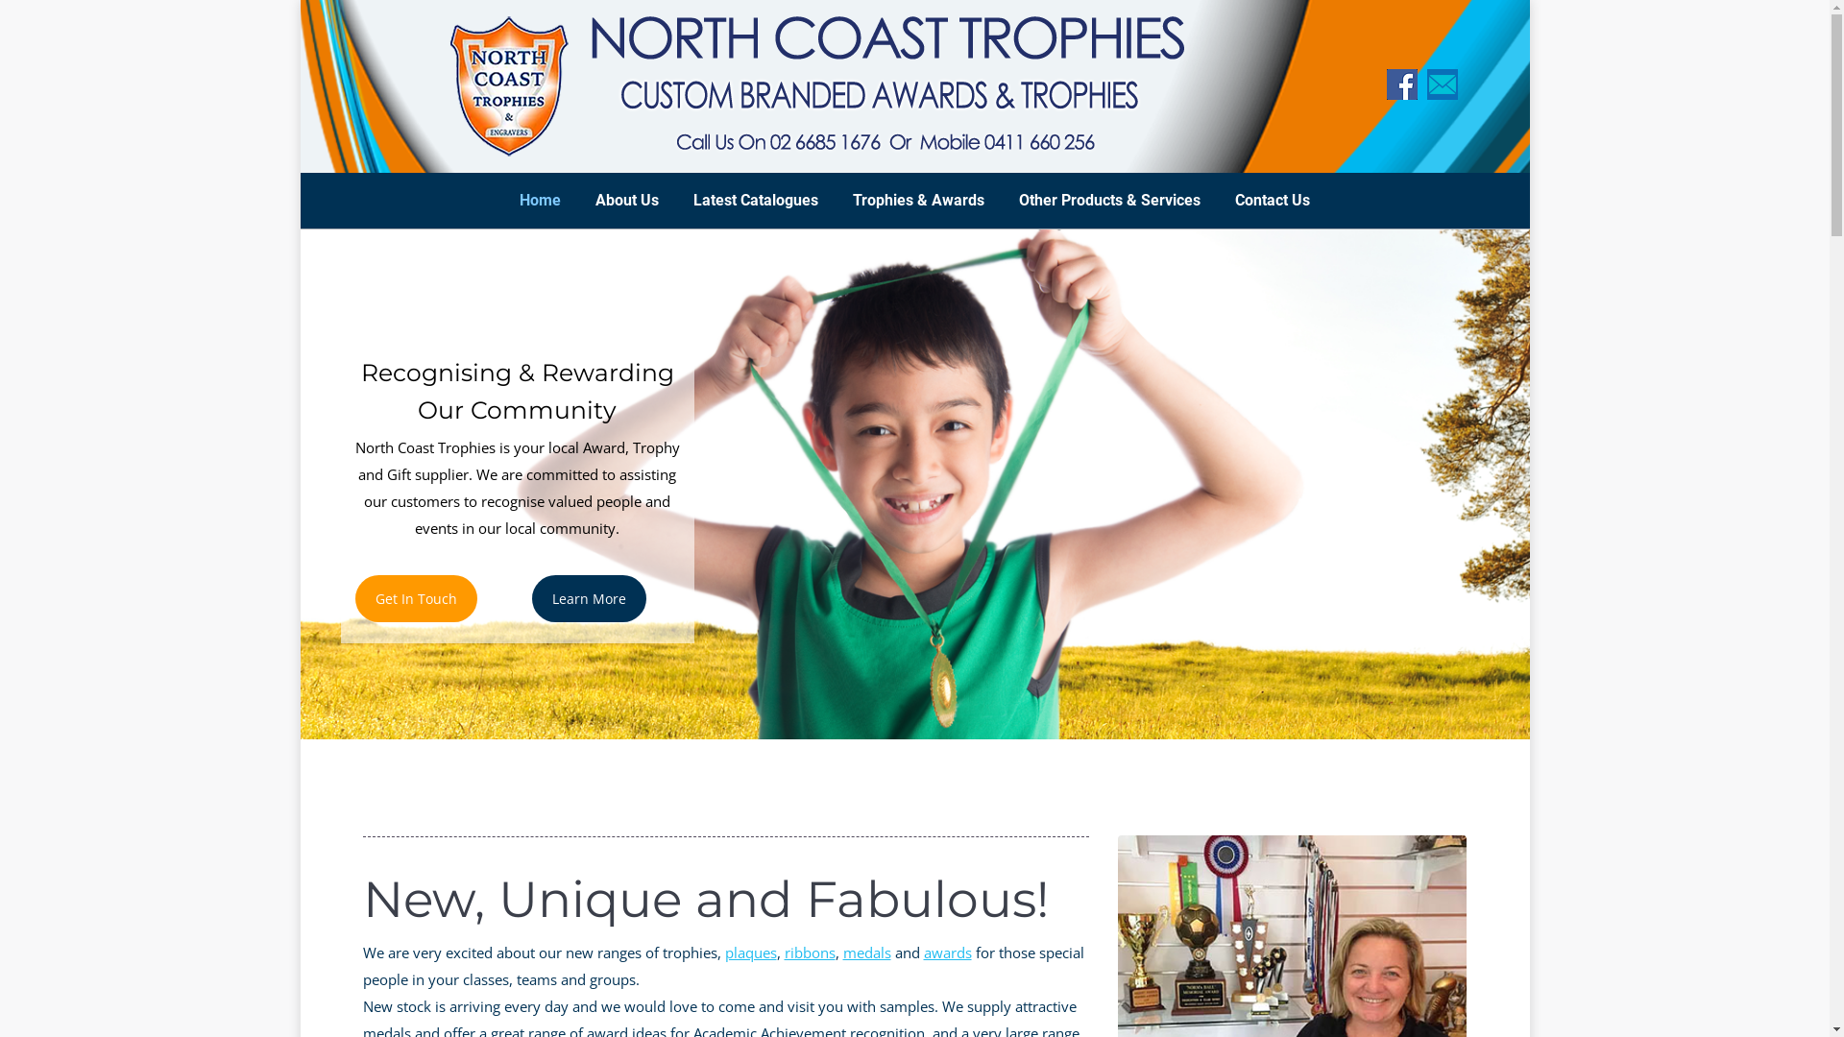 This screenshot has width=1844, height=1037. I want to click on plaques, so click(750, 953).